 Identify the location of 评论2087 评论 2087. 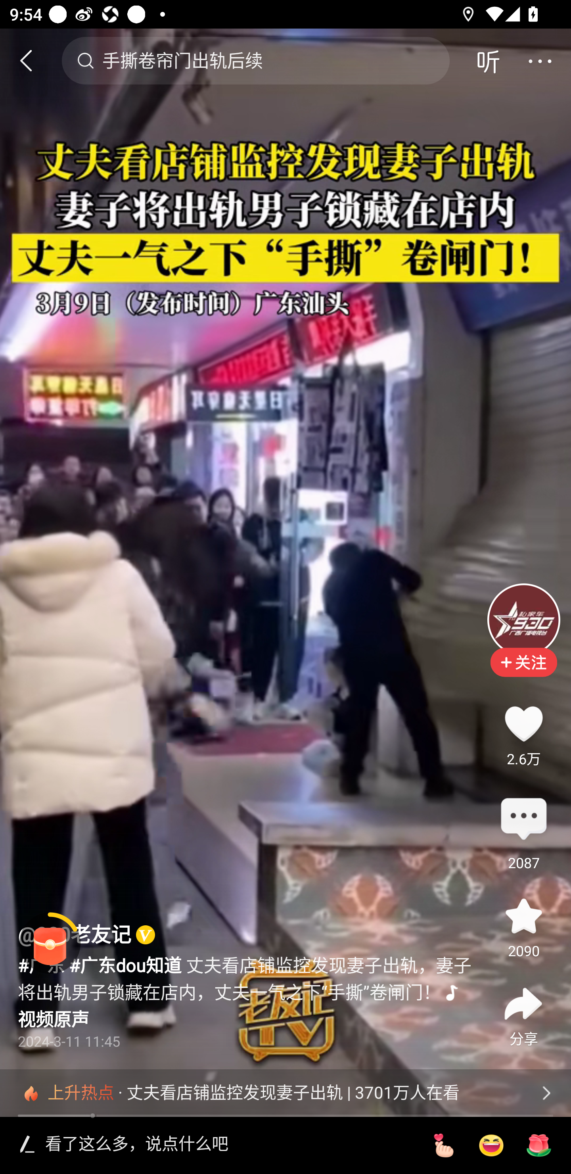
(523, 820).